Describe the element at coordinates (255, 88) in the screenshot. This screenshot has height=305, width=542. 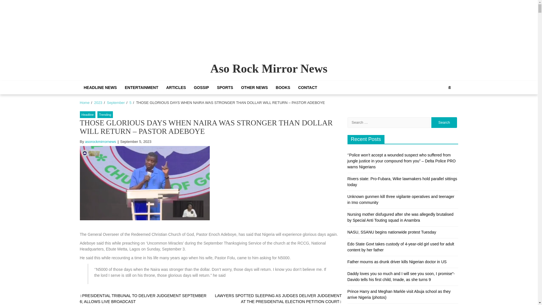
I see `OTHER NEWS` at that location.